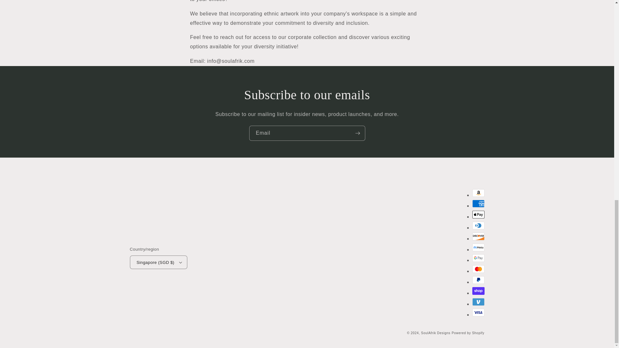 The image size is (619, 348). What do you see at coordinates (478, 203) in the screenshot?
I see `American Express` at bounding box center [478, 203].